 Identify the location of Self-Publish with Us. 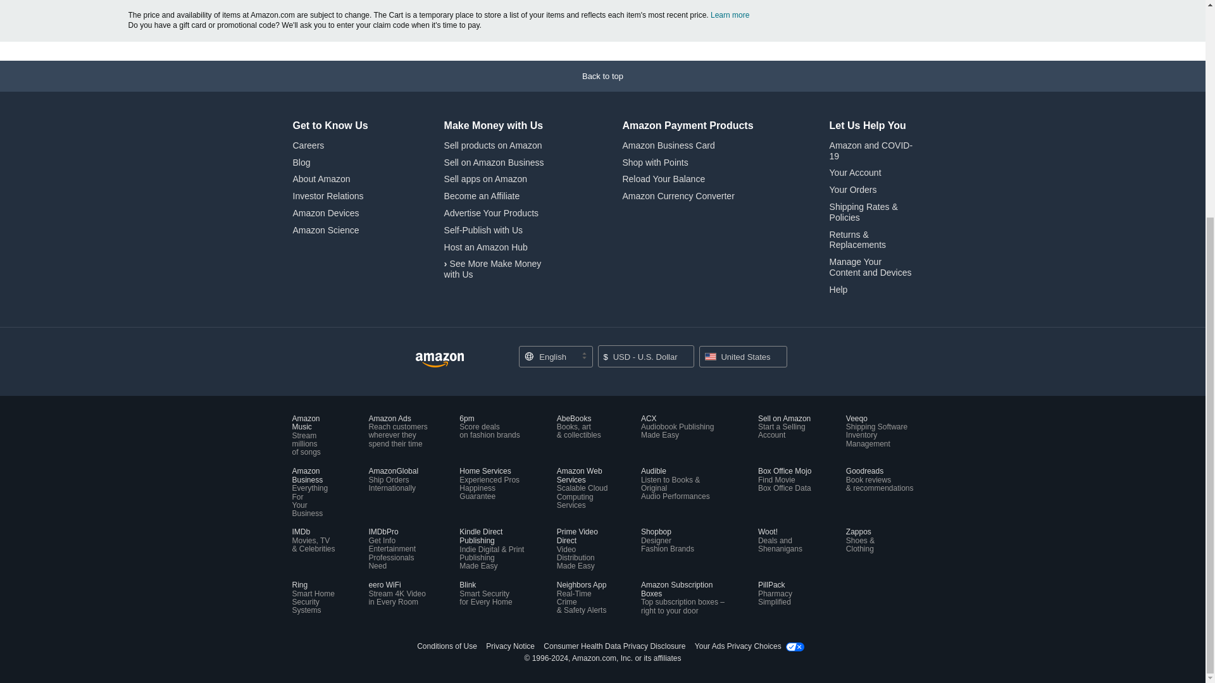
(483, 230).